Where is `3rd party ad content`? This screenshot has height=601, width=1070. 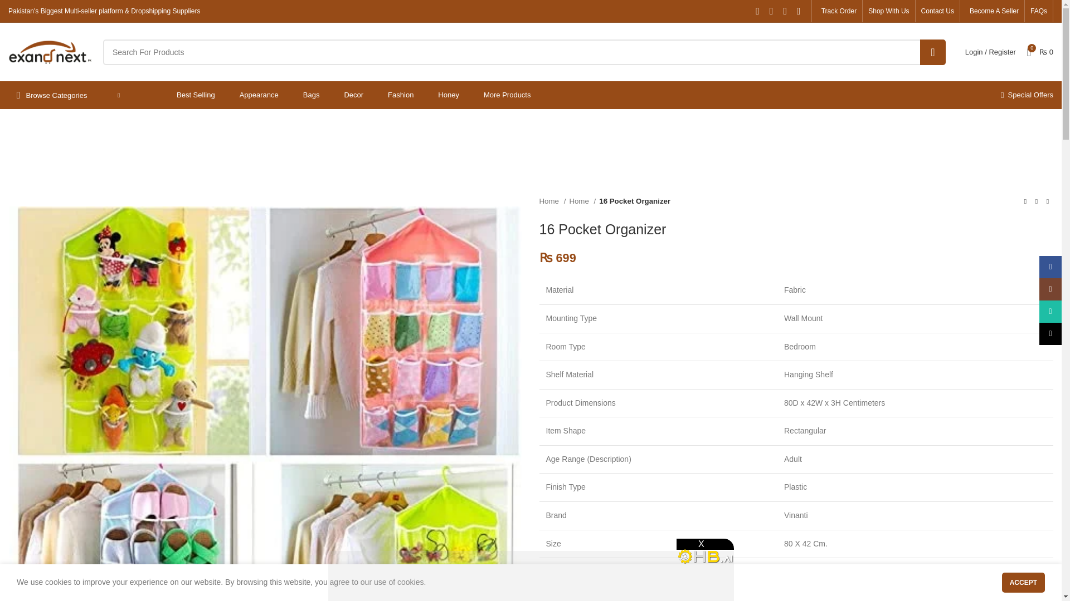
3rd party ad content is located at coordinates (530, 156).